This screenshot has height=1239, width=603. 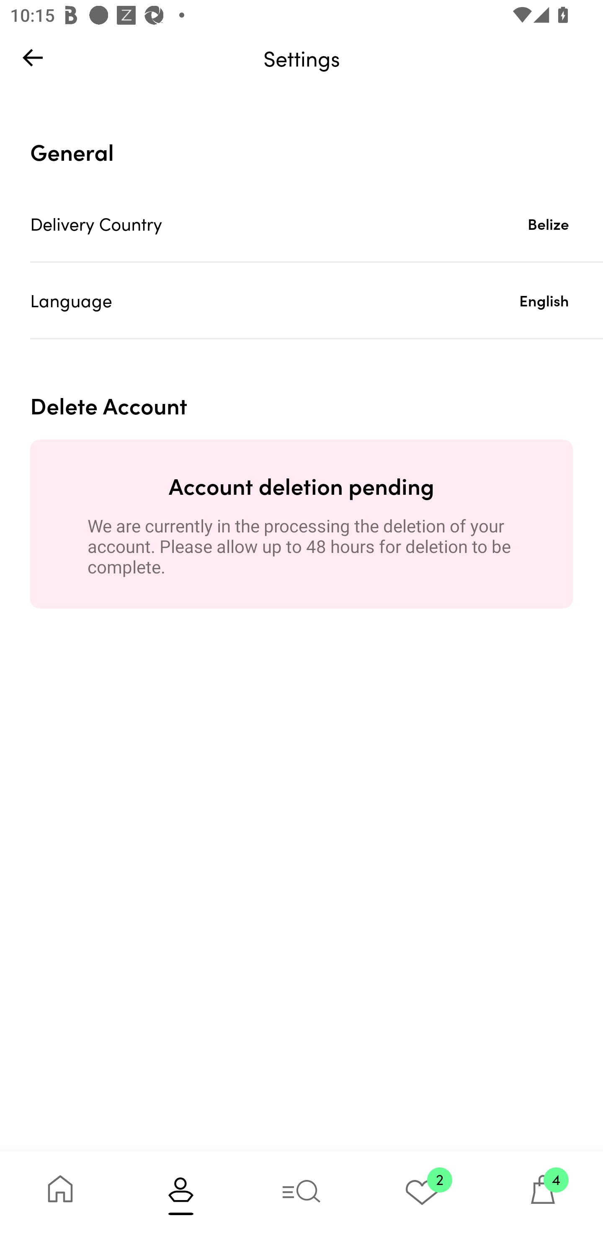 What do you see at coordinates (543, 1195) in the screenshot?
I see `4` at bounding box center [543, 1195].